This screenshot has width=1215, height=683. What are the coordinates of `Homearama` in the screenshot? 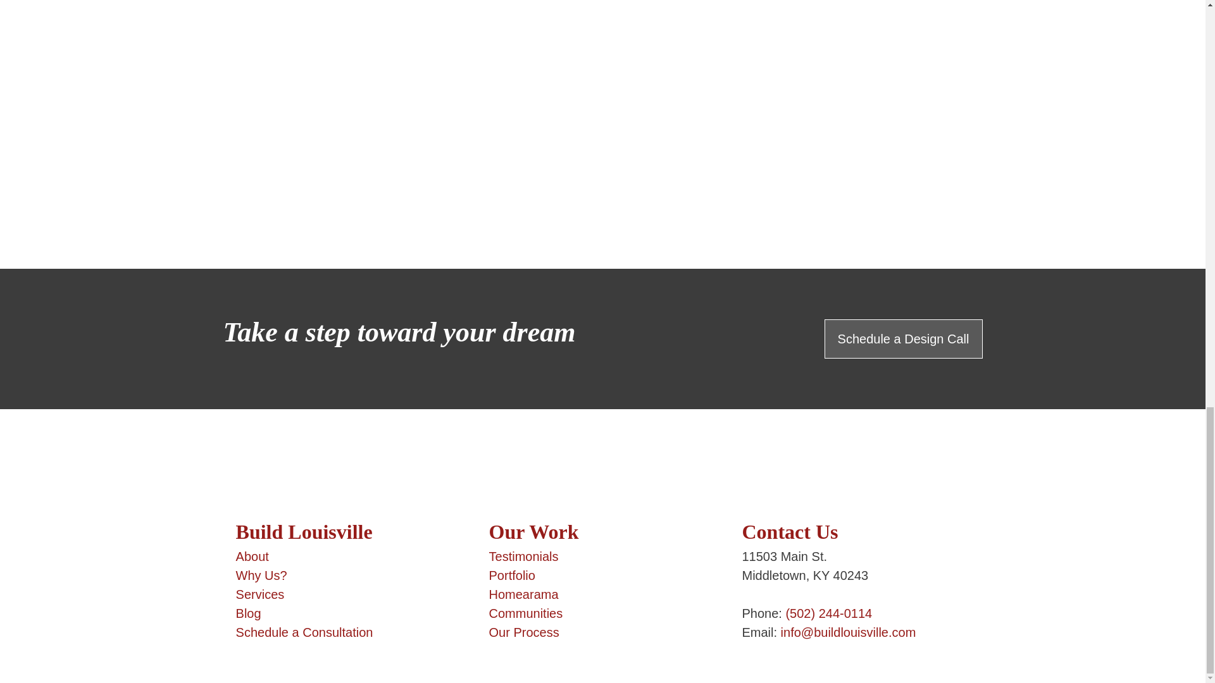 It's located at (524, 594).